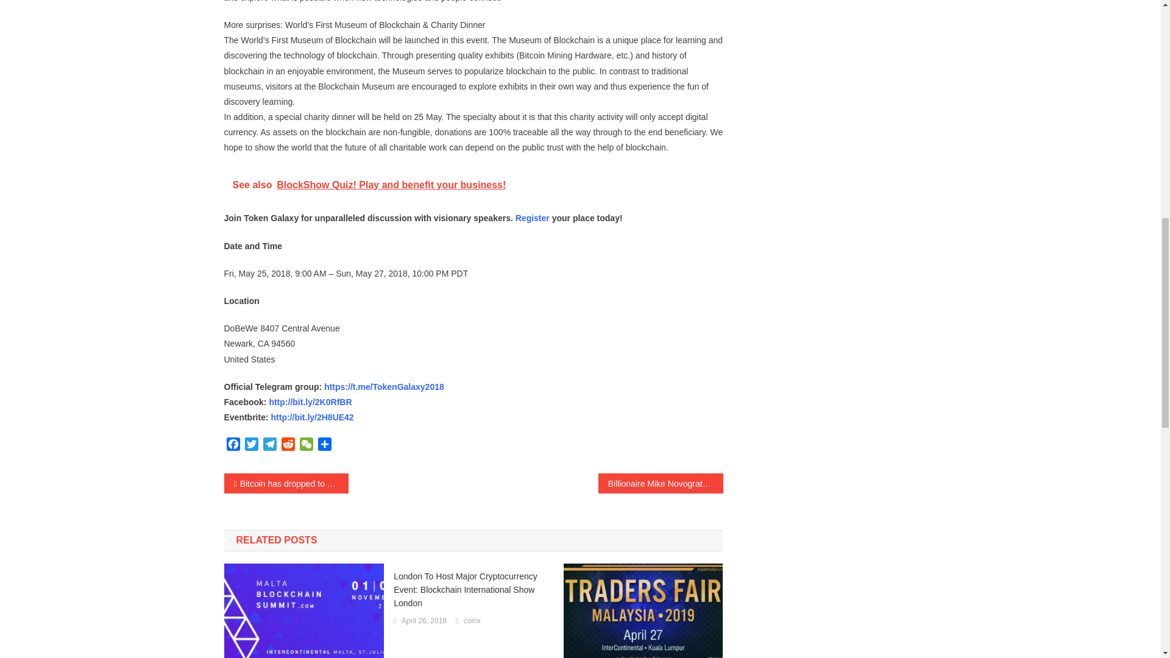 The width and height of the screenshot is (1170, 658). I want to click on Register, so click(533, 218).